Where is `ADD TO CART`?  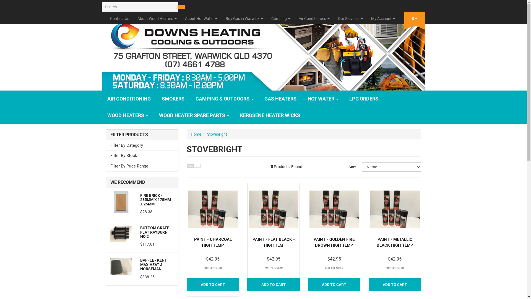 ADD TO CART is located at coordinates (395, 285).